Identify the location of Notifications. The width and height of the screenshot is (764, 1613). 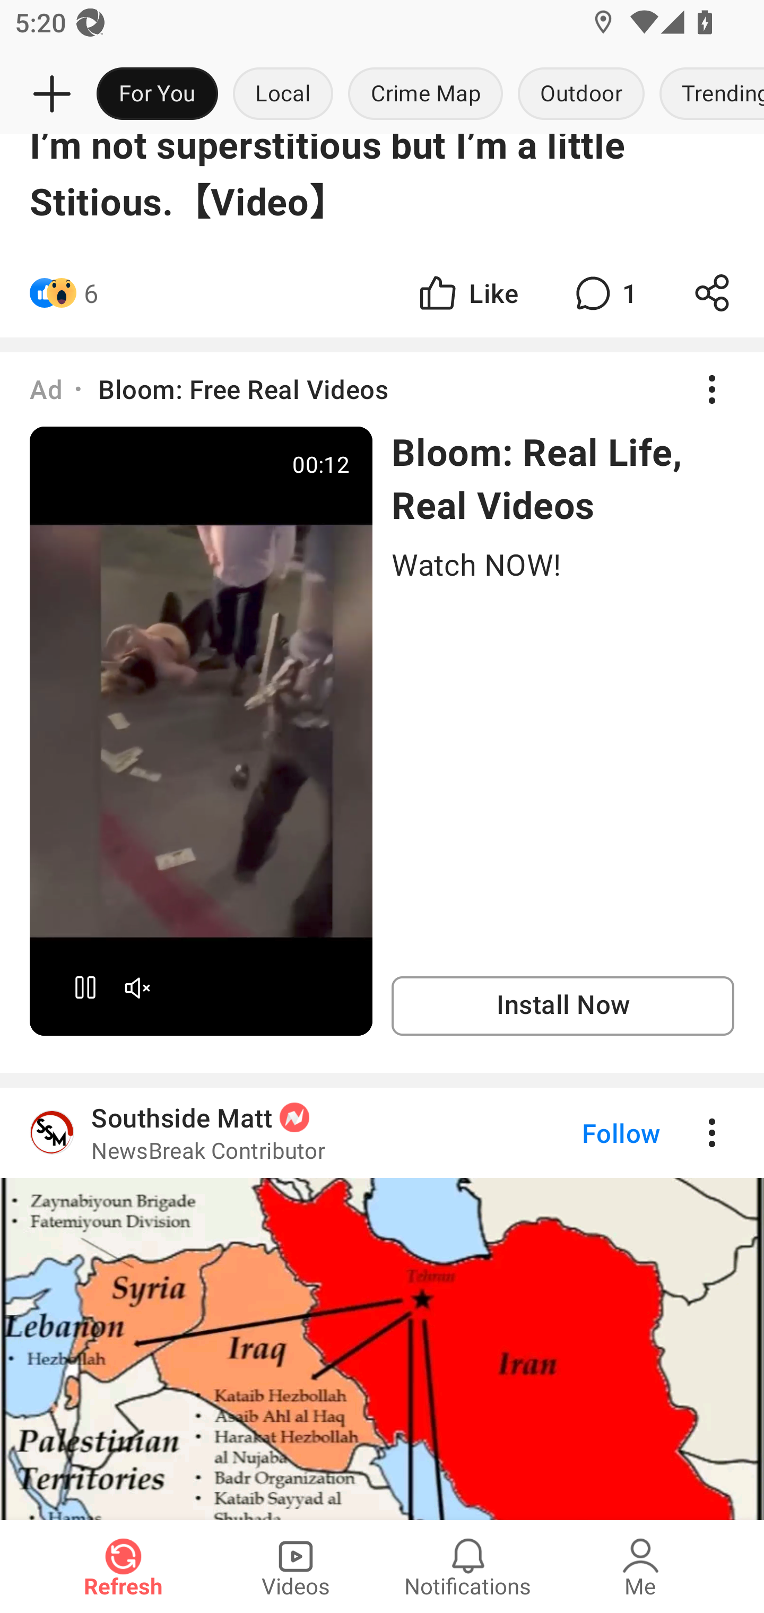
(468, 1566).